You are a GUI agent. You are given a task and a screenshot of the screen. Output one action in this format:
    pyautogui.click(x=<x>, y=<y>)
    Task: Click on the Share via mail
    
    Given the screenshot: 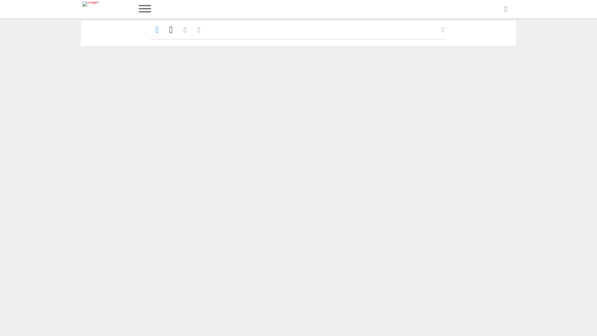 What is the action you would take?
    pyautogui.click(x=185, y=30)
    